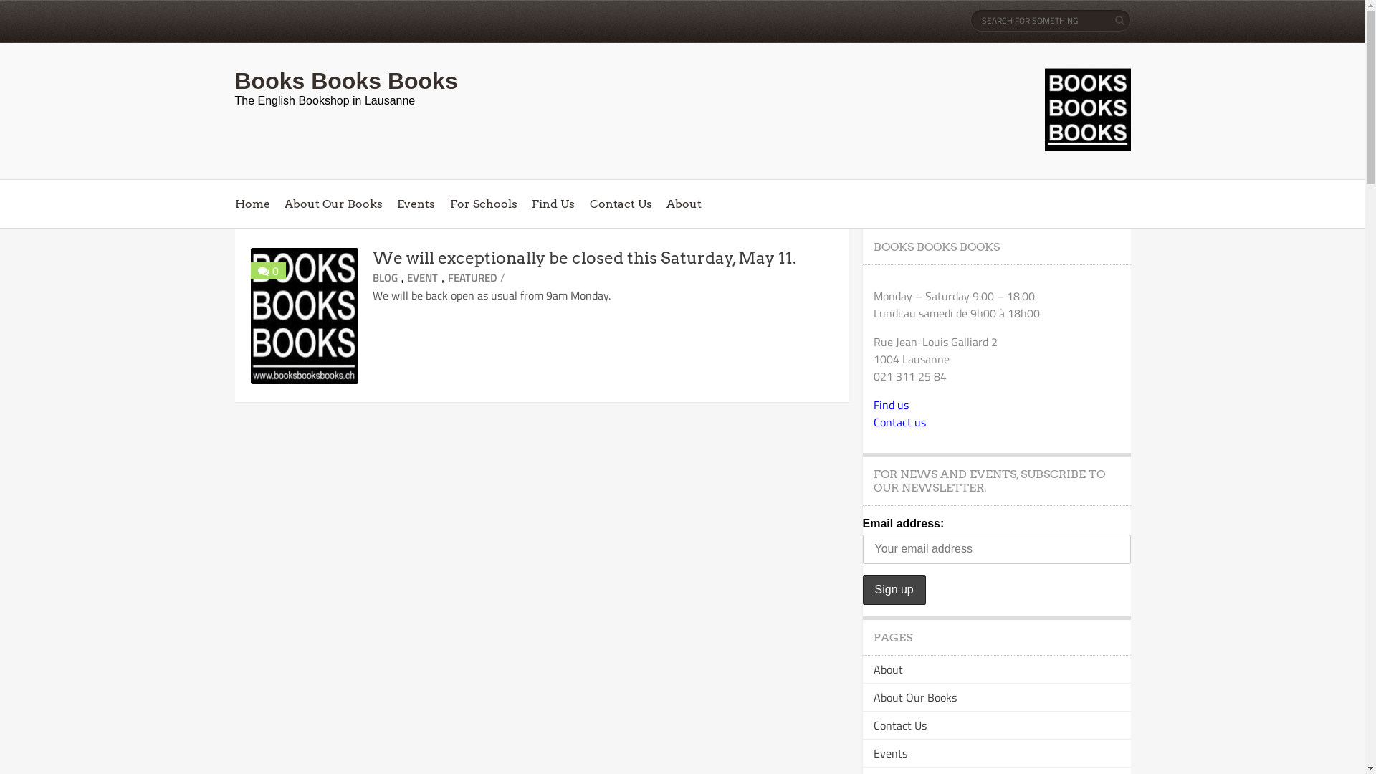 The width and height of the screenshot is (1376, 774). I want to click on Contact us, so click(899, 422).